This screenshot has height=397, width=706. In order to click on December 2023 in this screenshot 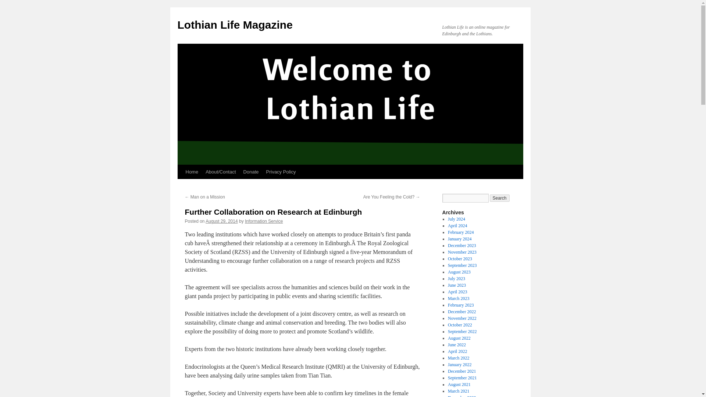, I will do `click(462, 246)`.